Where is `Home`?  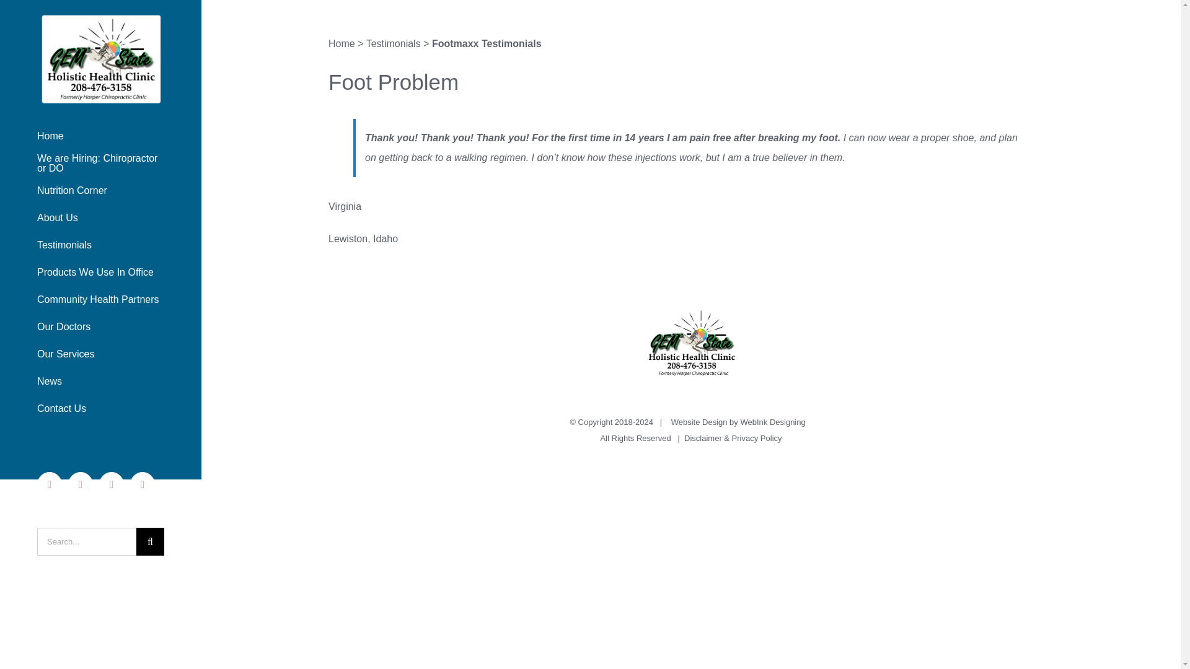
Home is located at coordinates (100, 135).